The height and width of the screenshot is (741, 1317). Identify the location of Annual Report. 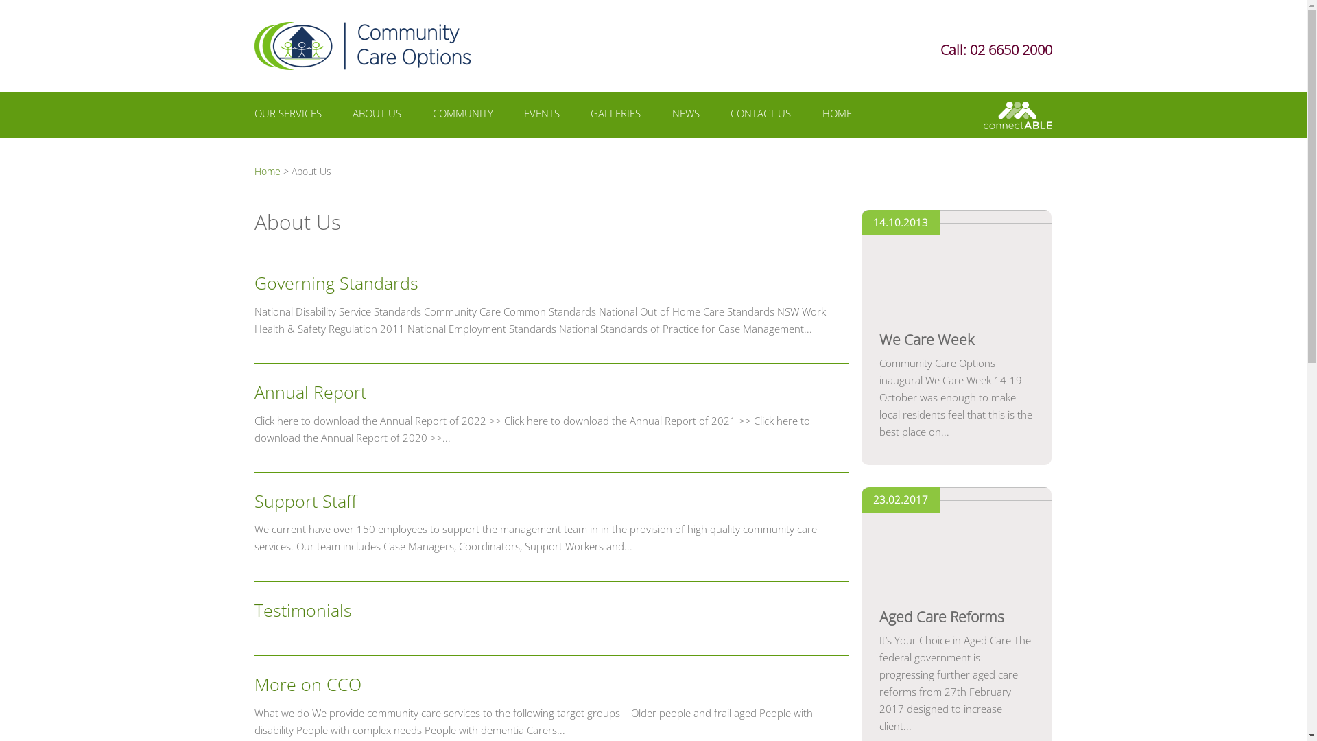
(310, 392).